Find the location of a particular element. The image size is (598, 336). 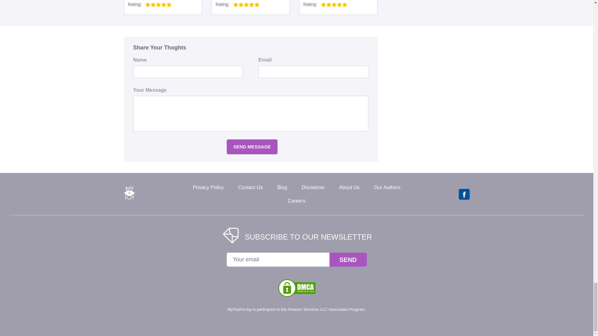

Contact Us is located at coordinates (250, 187).